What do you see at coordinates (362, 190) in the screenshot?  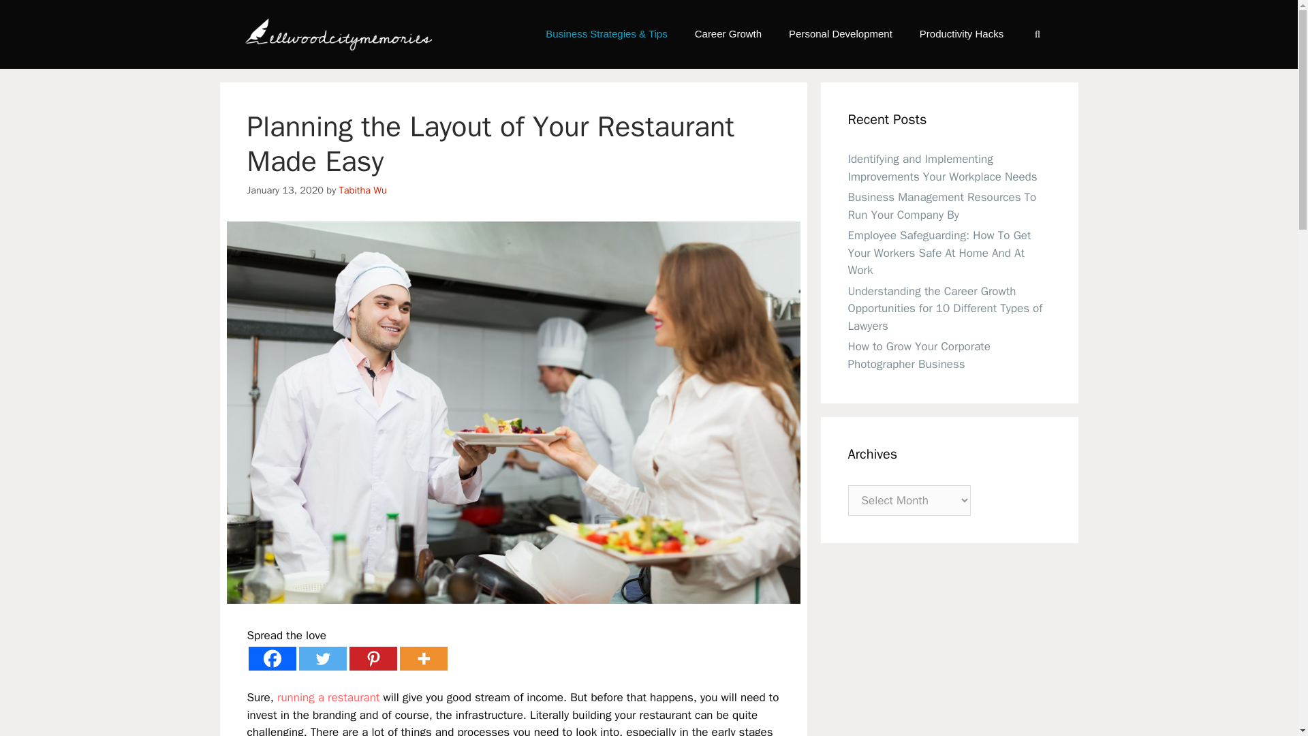 I see `View all posts by Tabitha Wu` at bounding box center [362, 190].